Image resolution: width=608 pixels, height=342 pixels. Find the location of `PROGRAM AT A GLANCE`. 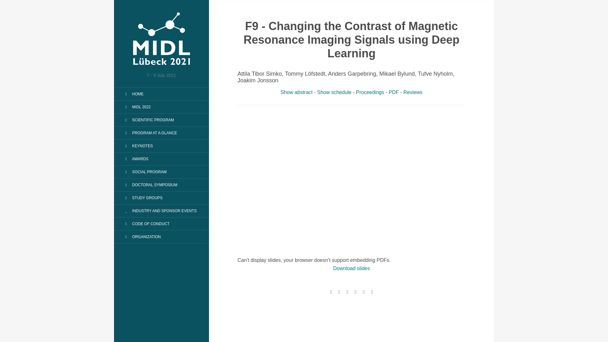

PROGRAM AT A GLANCE is located at coordinates (149, 133).